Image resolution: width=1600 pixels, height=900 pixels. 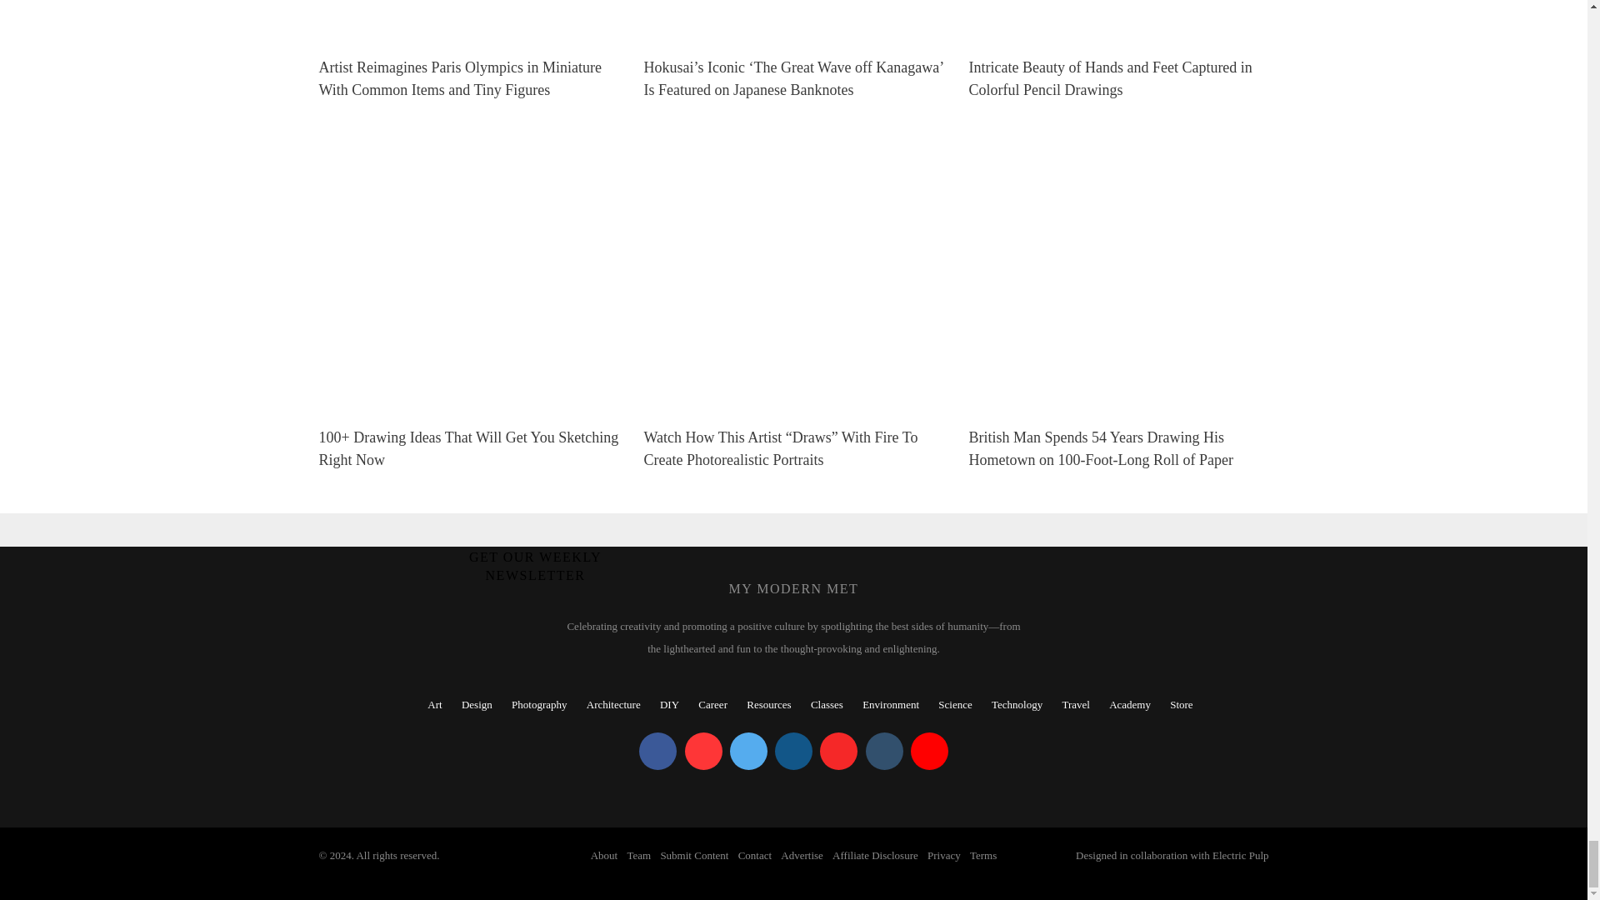 What do you see at coordinates (748, 752) in the screenshot?
I see `My Modern Met on Twitter` at bounding box center [748, 752].